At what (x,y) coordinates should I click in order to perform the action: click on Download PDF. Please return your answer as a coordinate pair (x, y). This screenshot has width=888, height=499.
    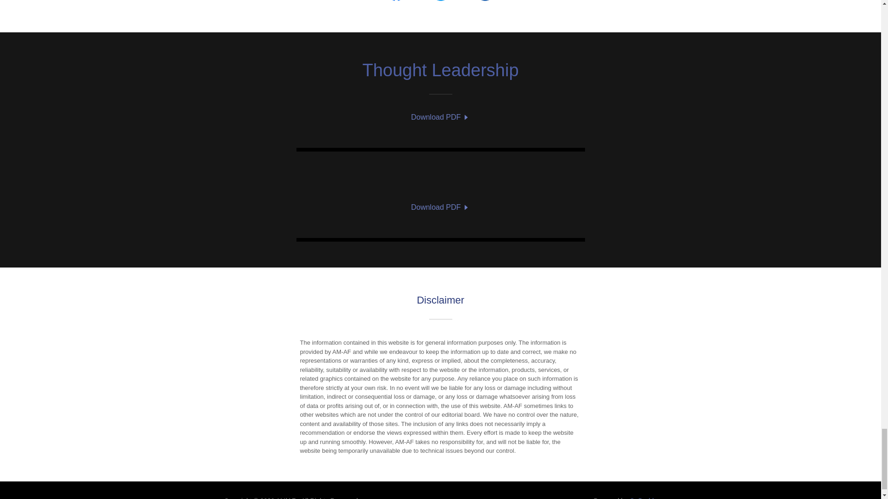
    Looking at the image, I should click on (440, 207).